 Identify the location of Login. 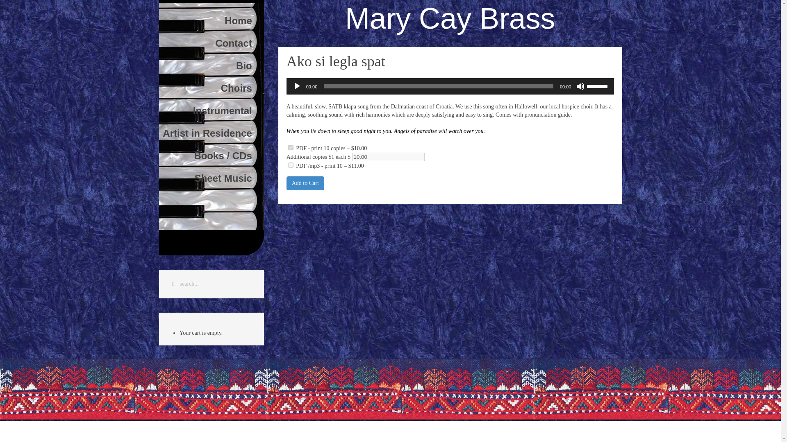
(211, 218).